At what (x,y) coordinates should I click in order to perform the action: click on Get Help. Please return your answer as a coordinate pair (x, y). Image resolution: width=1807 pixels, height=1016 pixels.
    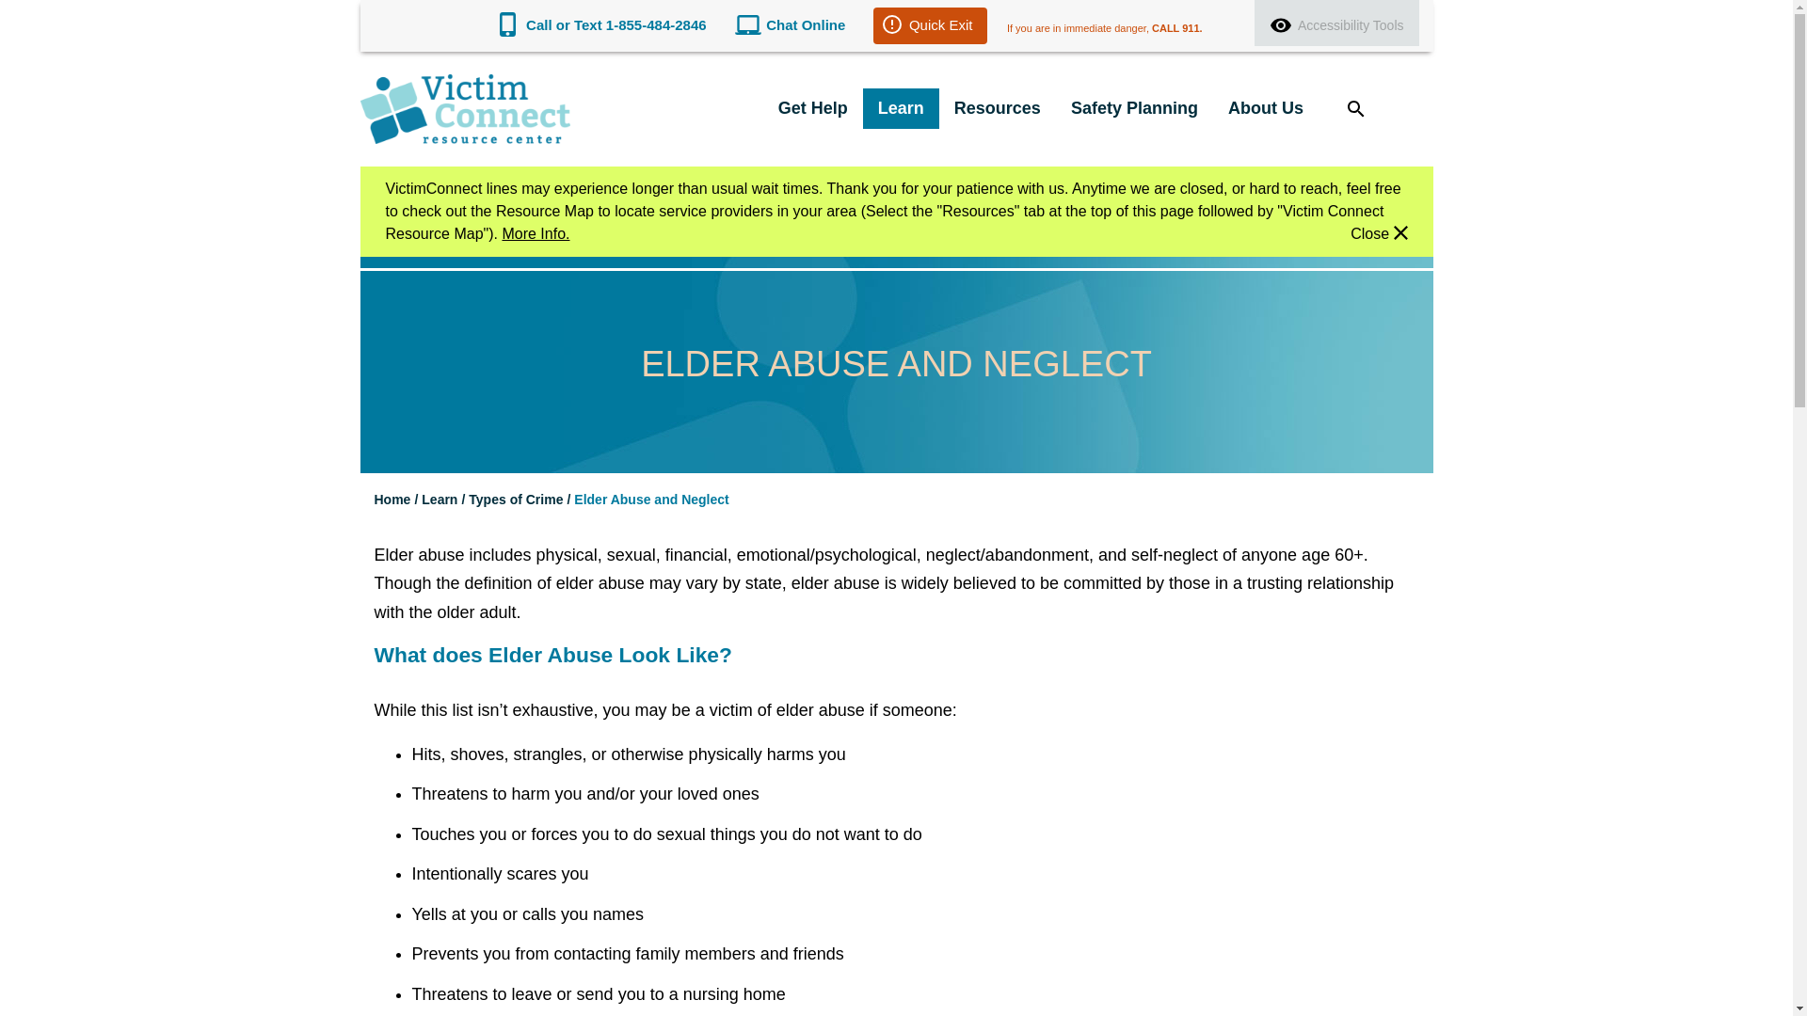
    Looking at the image, I should click on (813, 108).